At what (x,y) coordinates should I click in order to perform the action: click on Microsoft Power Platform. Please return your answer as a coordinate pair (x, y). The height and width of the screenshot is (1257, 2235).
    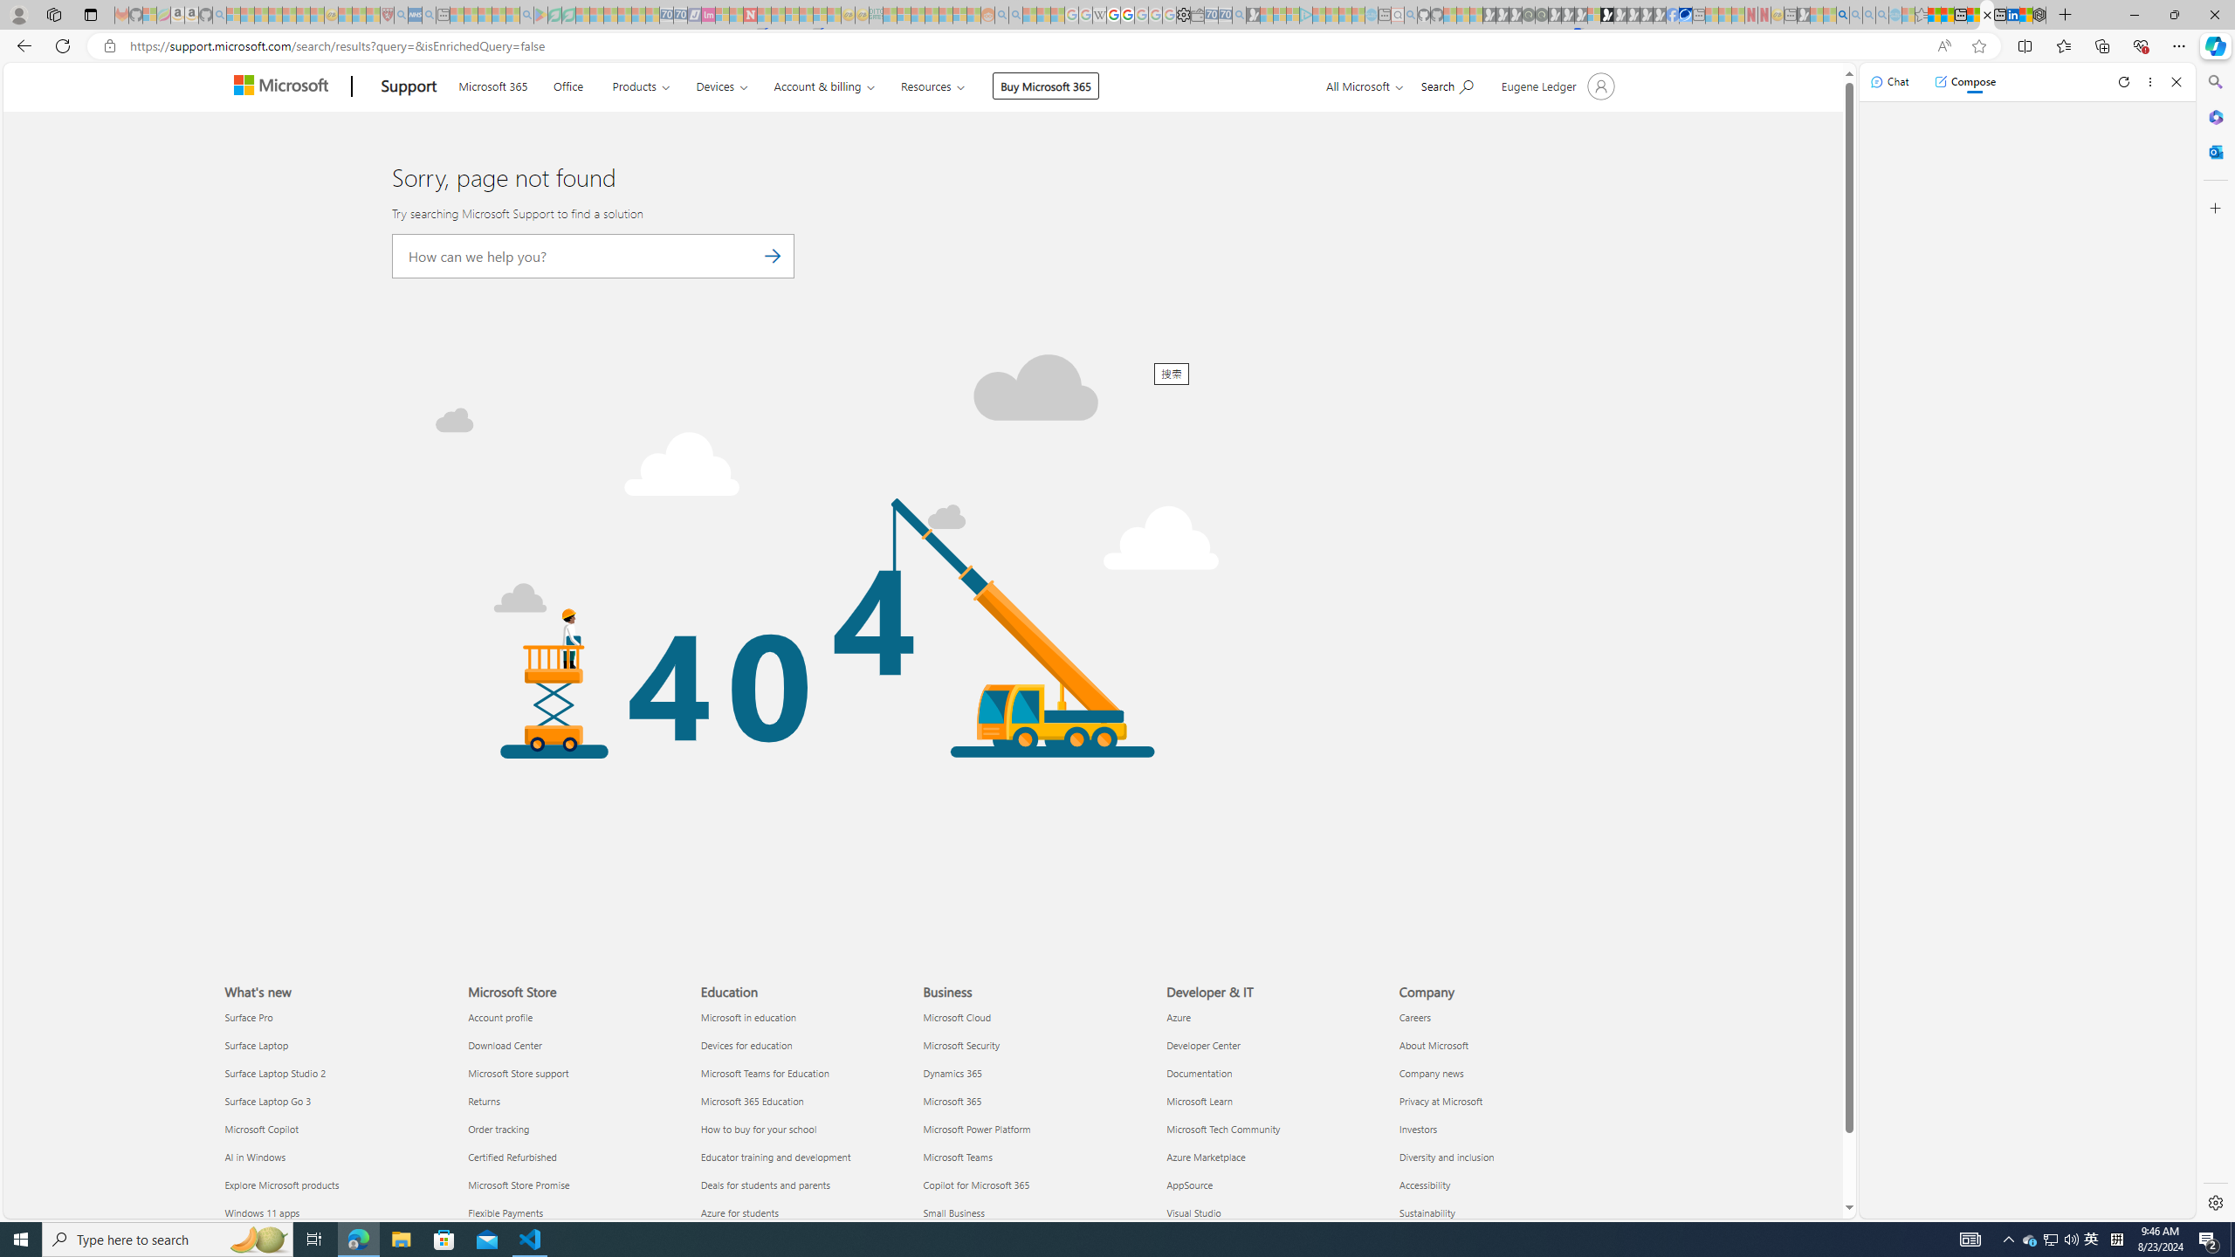
    Looking at the image, I should click on (1035, 1130).